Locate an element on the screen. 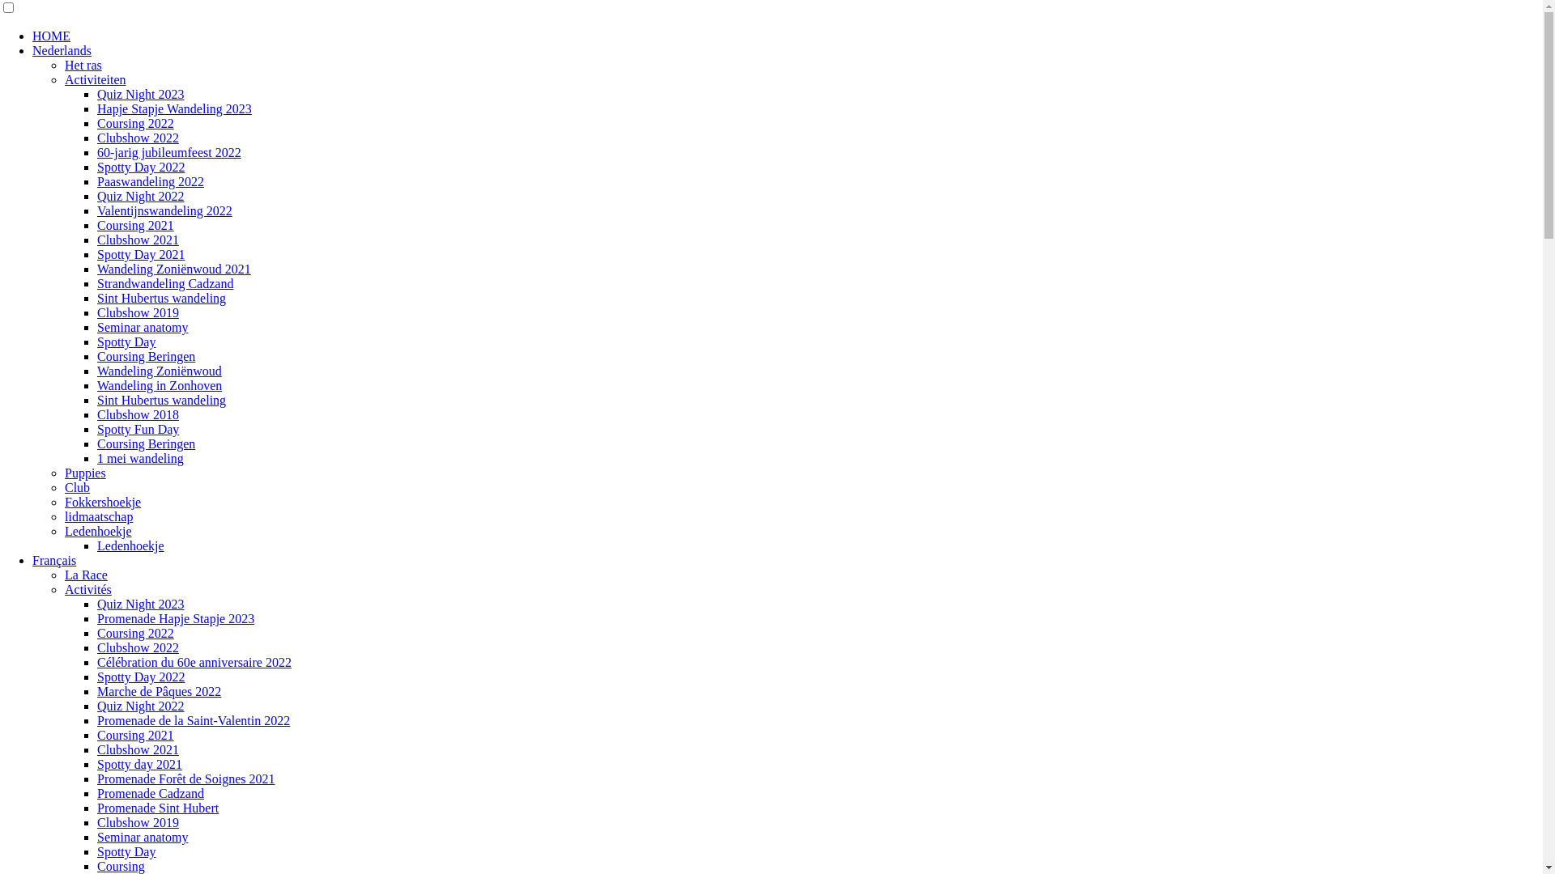 The height and width of the screenshot is (874, 1555). Seminar anatomy is located at coordinates (143, 837).